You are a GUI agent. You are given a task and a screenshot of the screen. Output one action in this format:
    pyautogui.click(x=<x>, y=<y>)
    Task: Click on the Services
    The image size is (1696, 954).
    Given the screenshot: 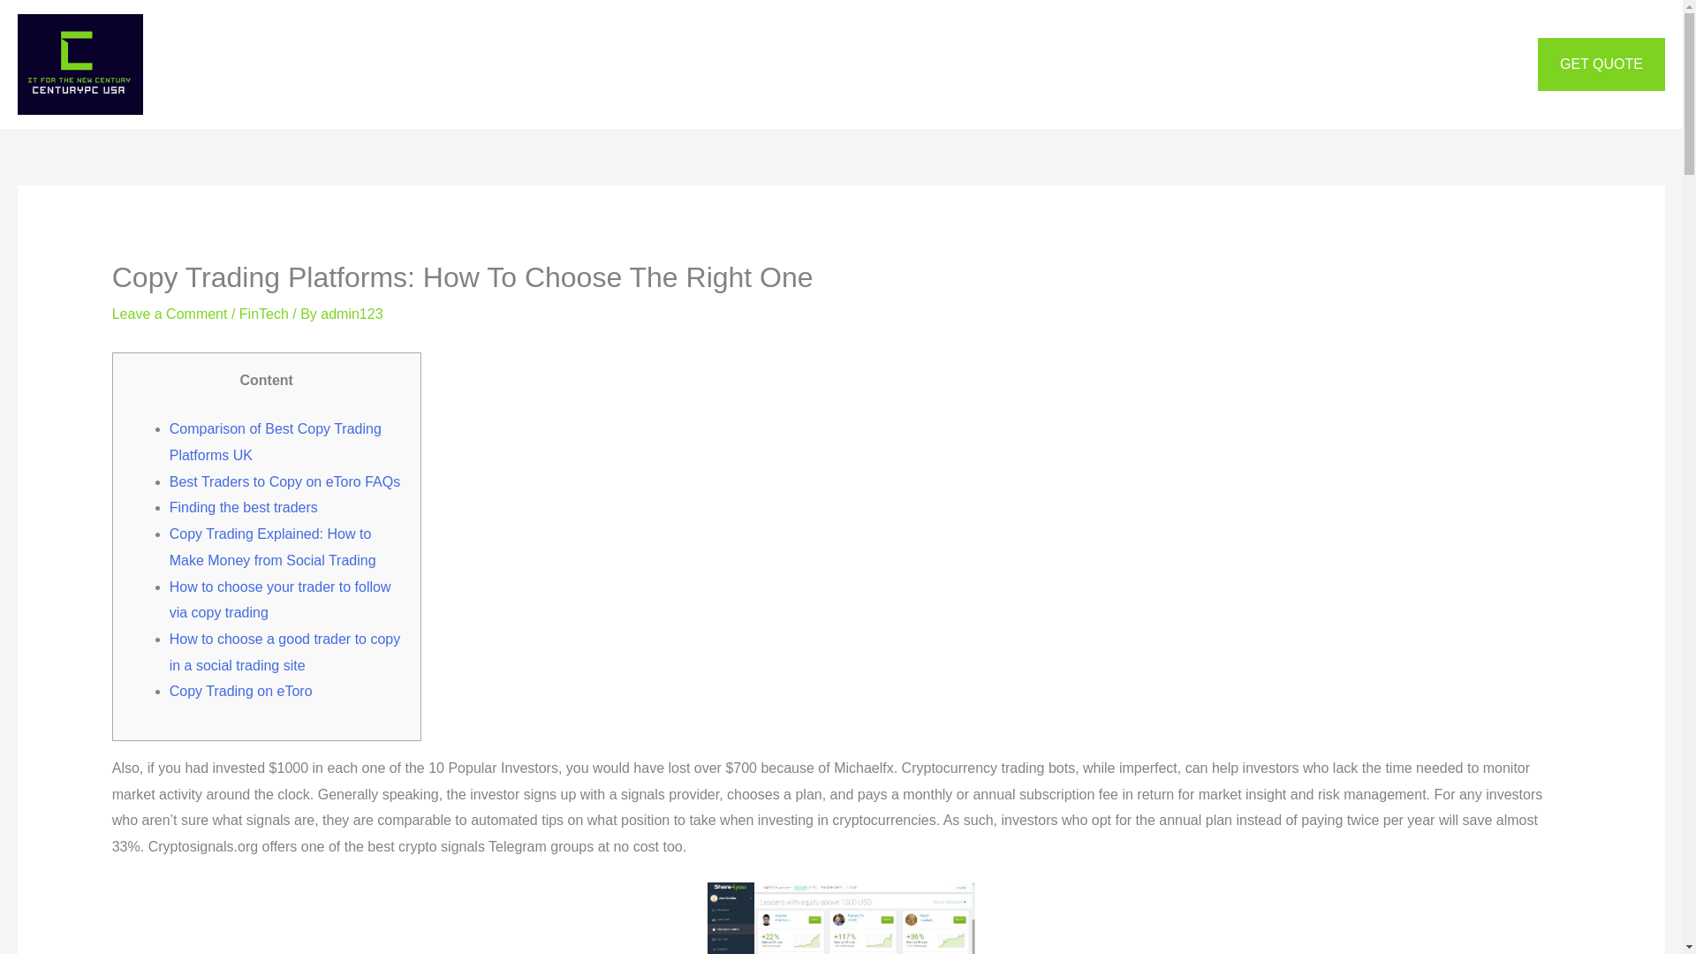 What is the action you would take?
    pyautogui.click(x=799, y=64)
    